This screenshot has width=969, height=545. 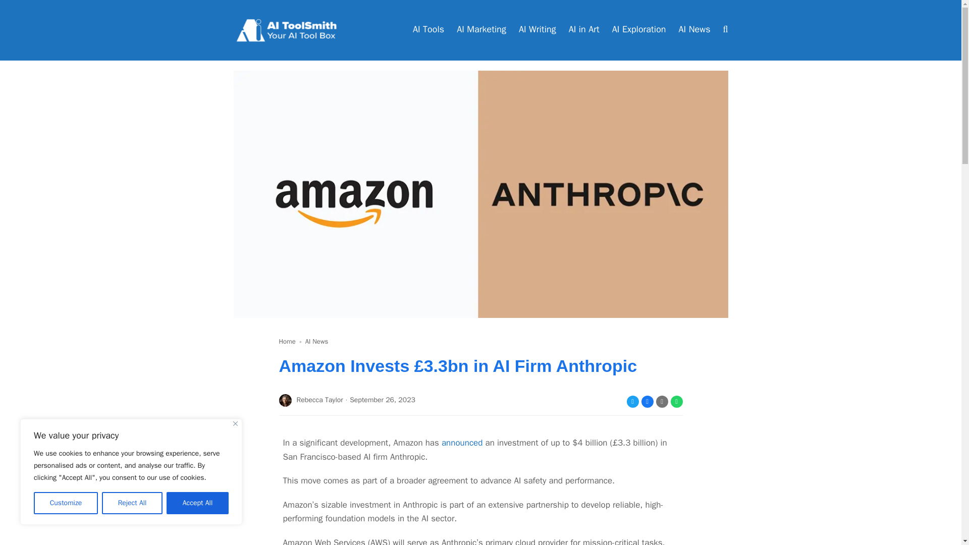 I want to click on AI News, so click(x=694, y=30).